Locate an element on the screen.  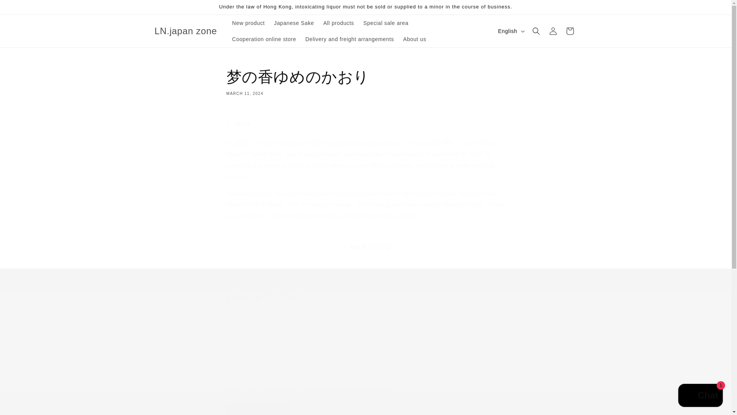
Skip to content is located at coordinates (23, 9).